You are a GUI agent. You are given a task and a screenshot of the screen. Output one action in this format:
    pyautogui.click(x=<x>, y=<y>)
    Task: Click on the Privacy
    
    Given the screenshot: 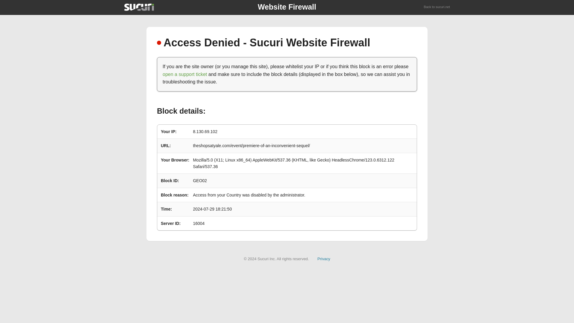 What is the action you would take?
    pyautogui.click(x=324, y=258)
    